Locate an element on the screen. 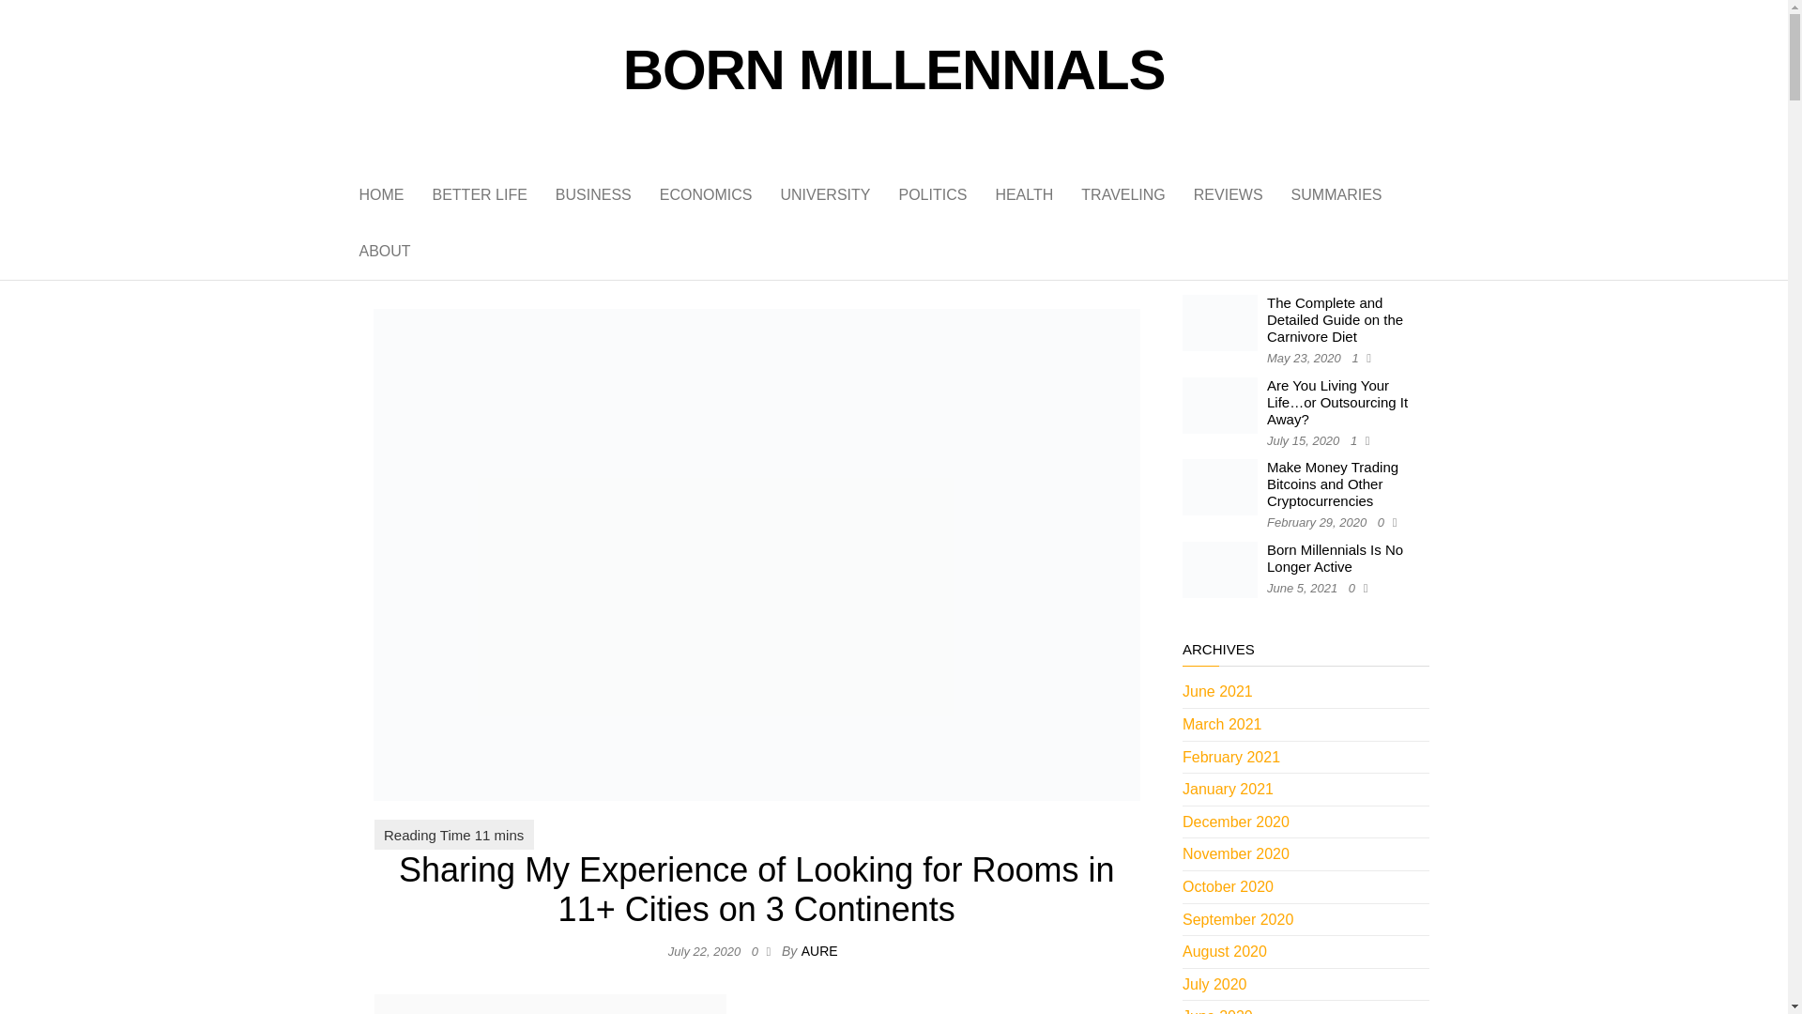 The height and width of the screenshot is (1014, 1802). BORN MILLENNIALS is located at coordinates (893, 69).